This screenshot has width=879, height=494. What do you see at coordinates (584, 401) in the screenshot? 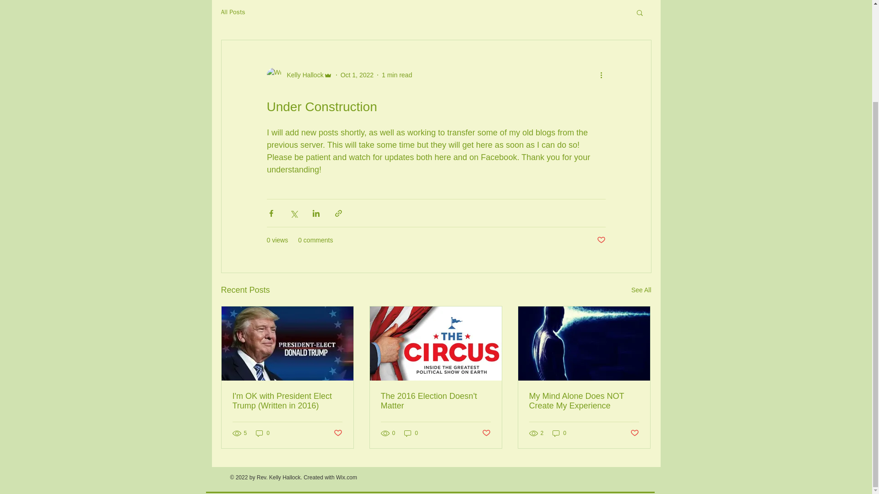
I see `My Mind Alone Does NOT Create My Experience` at bounding box center [584, 401].